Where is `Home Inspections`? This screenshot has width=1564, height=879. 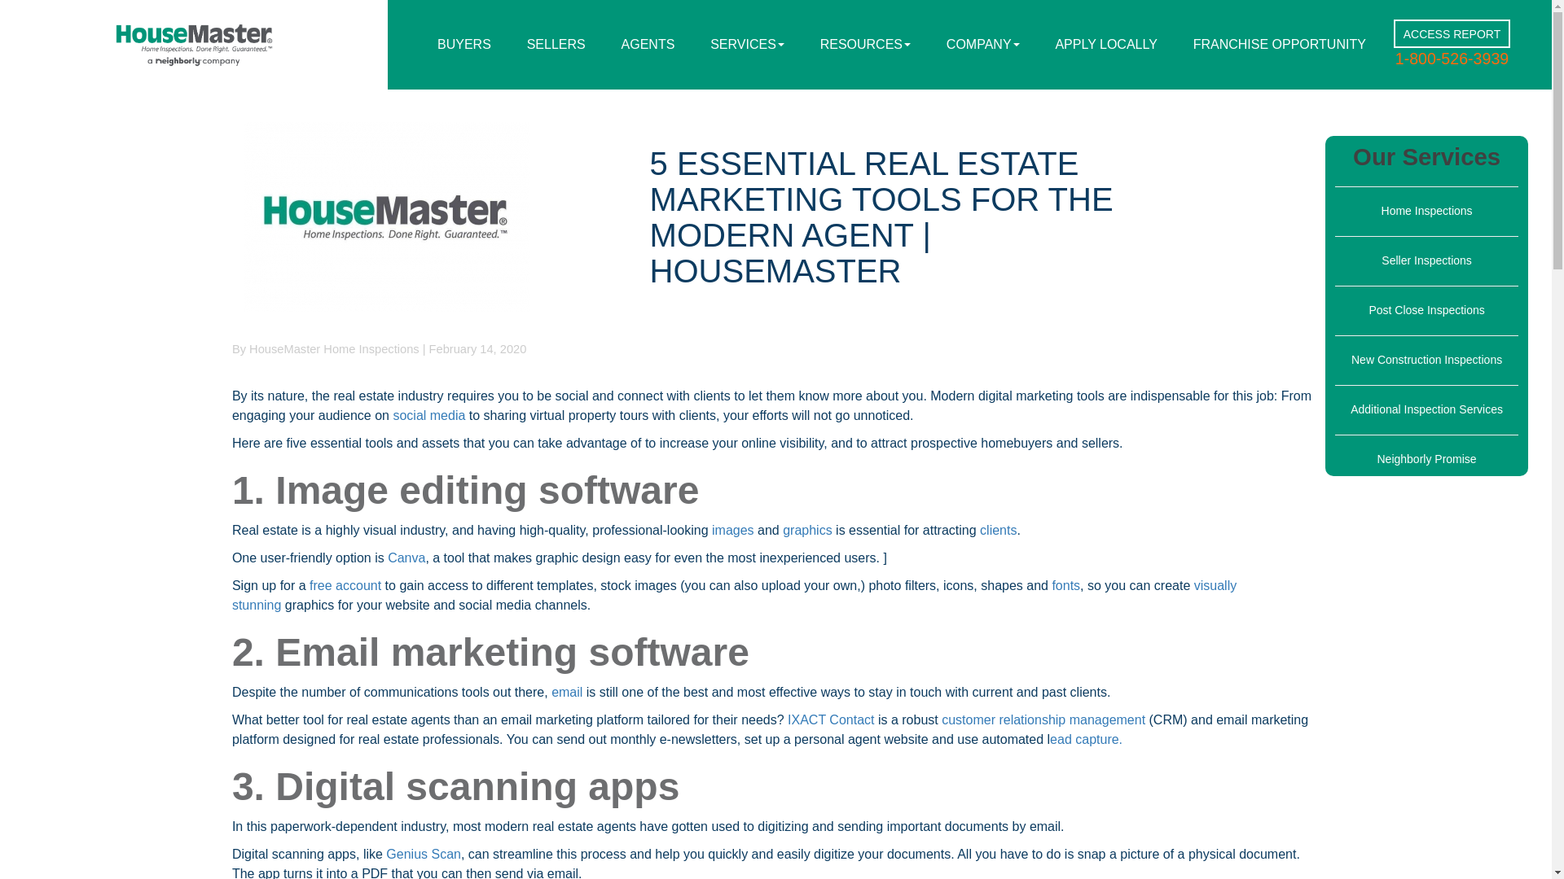 Home Inspections is located at coordinates (1427, 212).